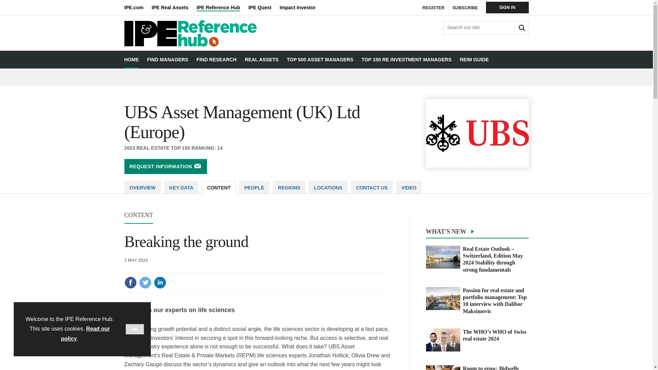 The image size is (658, 370). What do you see at coordinates (433, 8) in the screenshot?
I see `REGISTER` at bounding box center [433, 8].